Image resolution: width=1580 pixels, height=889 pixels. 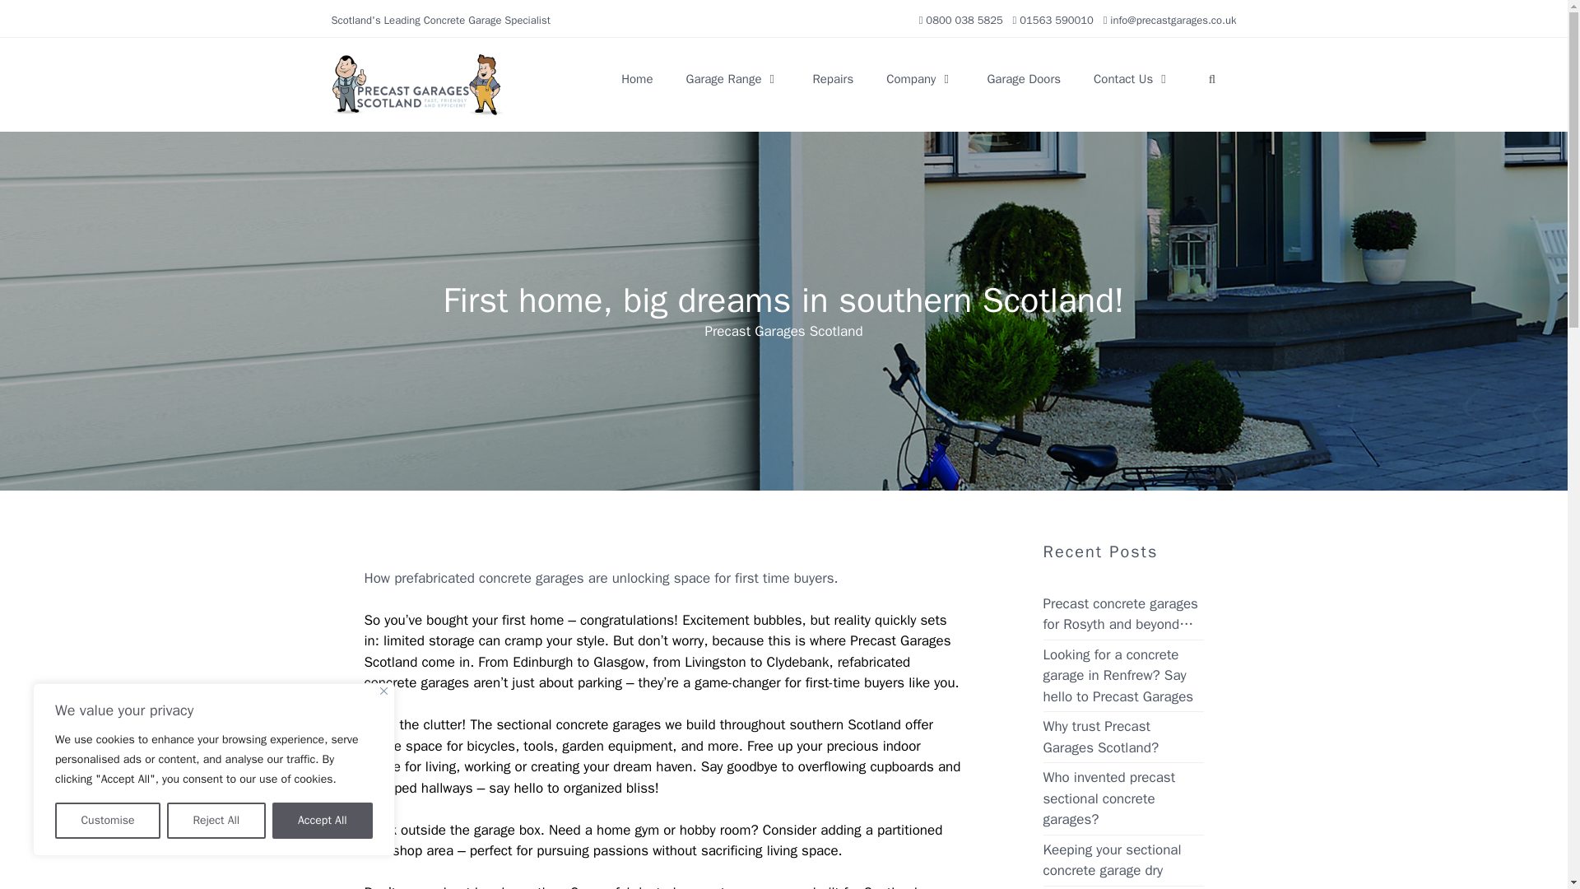 I want to click on Garage Range, so click(x=732, y=79).